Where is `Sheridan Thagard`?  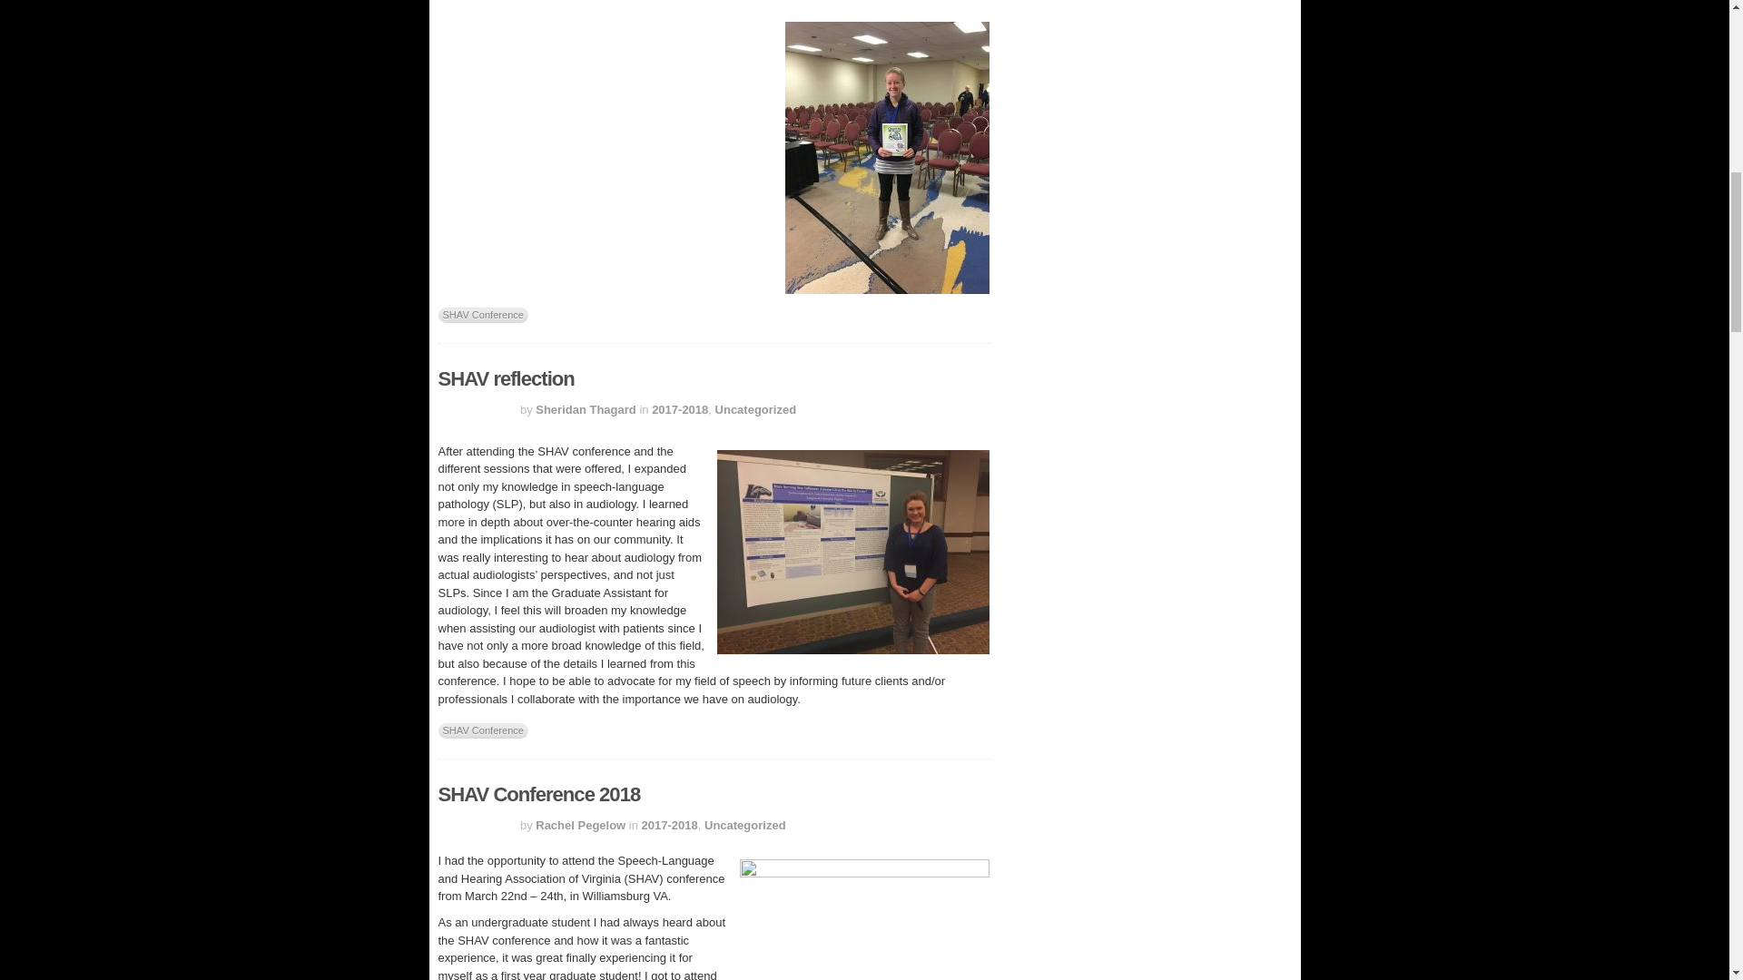
Sheridan Thagard is located at coordinates (585, 409).